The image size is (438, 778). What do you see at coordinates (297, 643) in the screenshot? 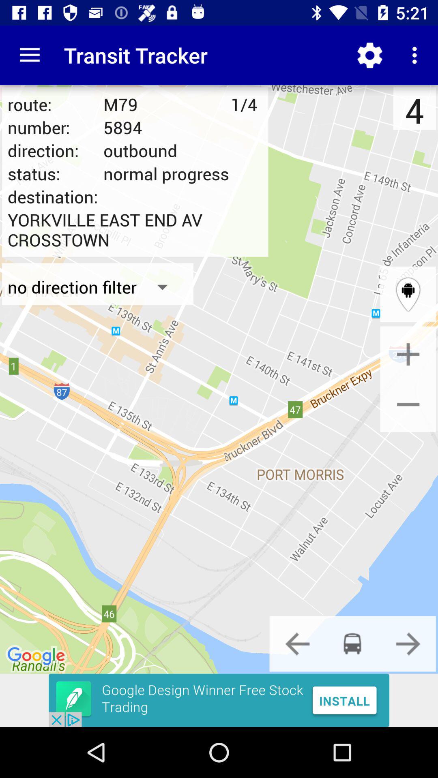
I see `switch mode of transportation` at bounding box center [297, 643].